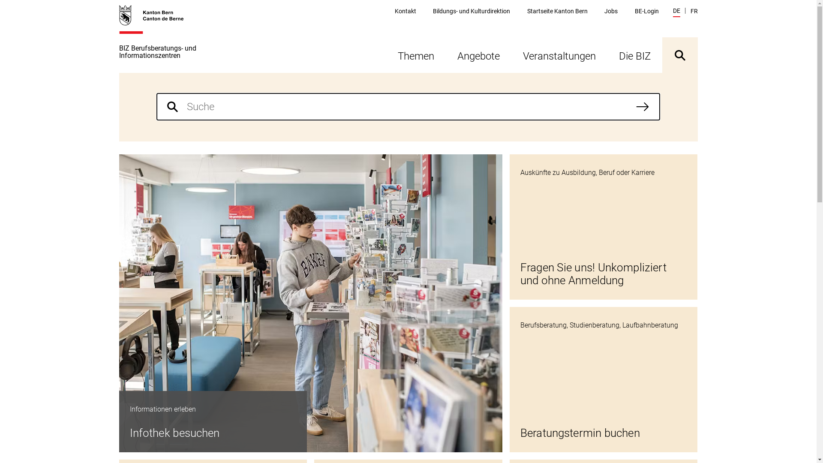 The width and height of the screenshot is (823, 463). I want to click on Suchen, so click(643, 107).